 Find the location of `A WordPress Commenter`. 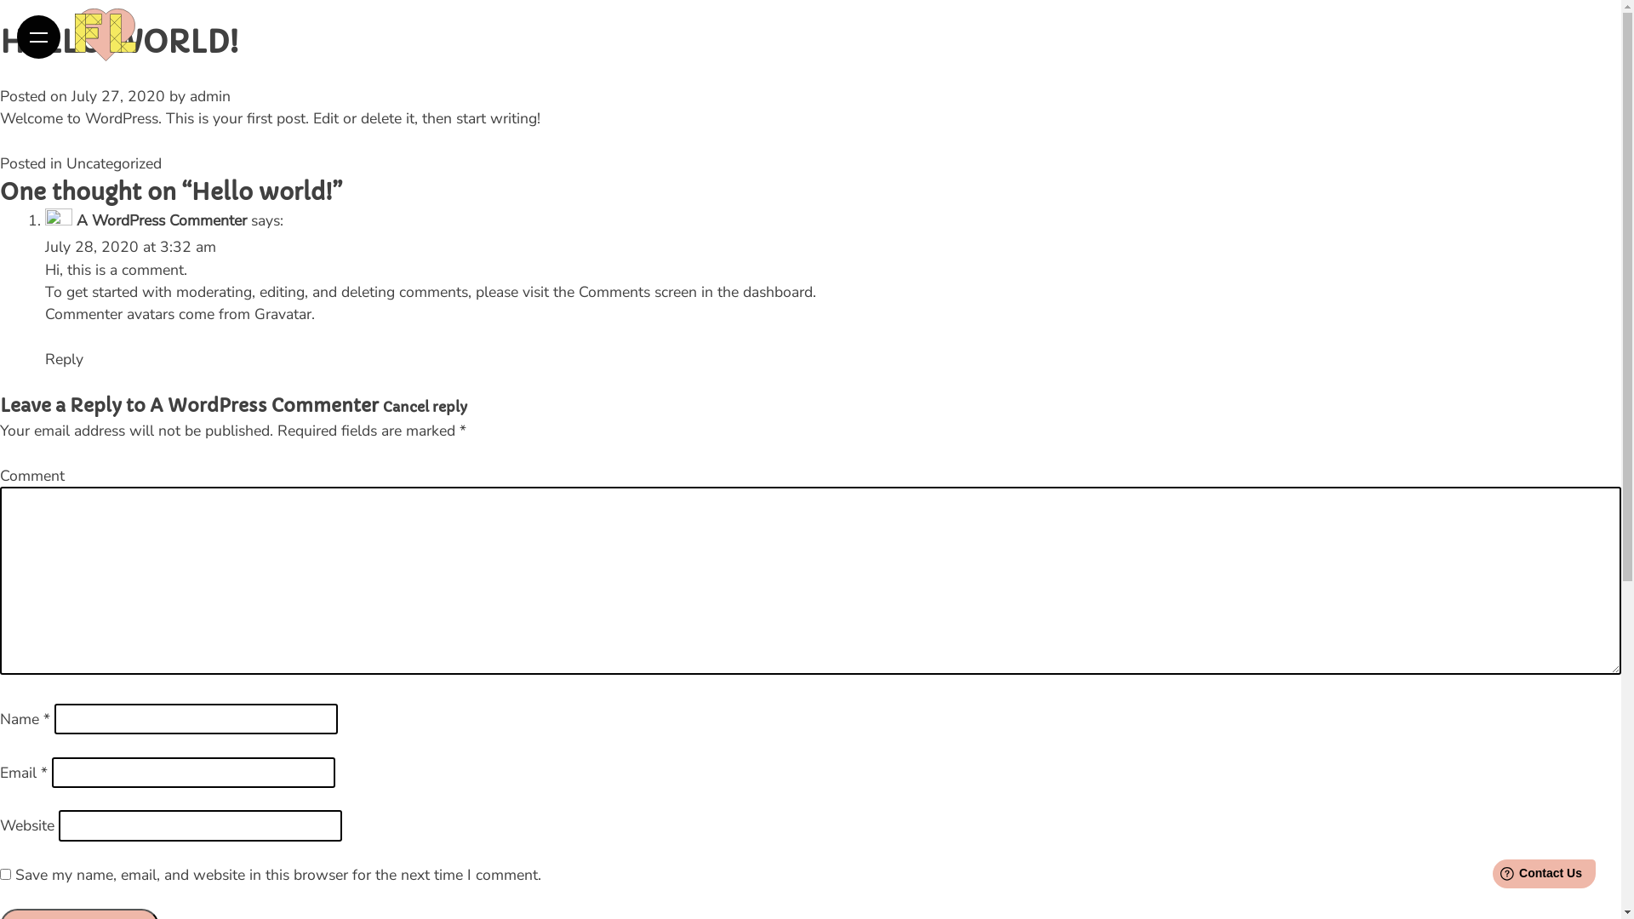

A WordPress Commenter is located at coordinates (264, 406).